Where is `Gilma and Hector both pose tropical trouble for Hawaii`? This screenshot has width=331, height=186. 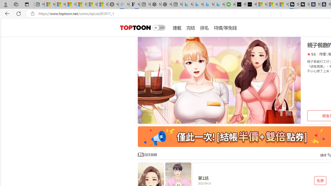
Gilma and Hector both pose tropical trouble for Hawaii is located at coordinates (103, 5).